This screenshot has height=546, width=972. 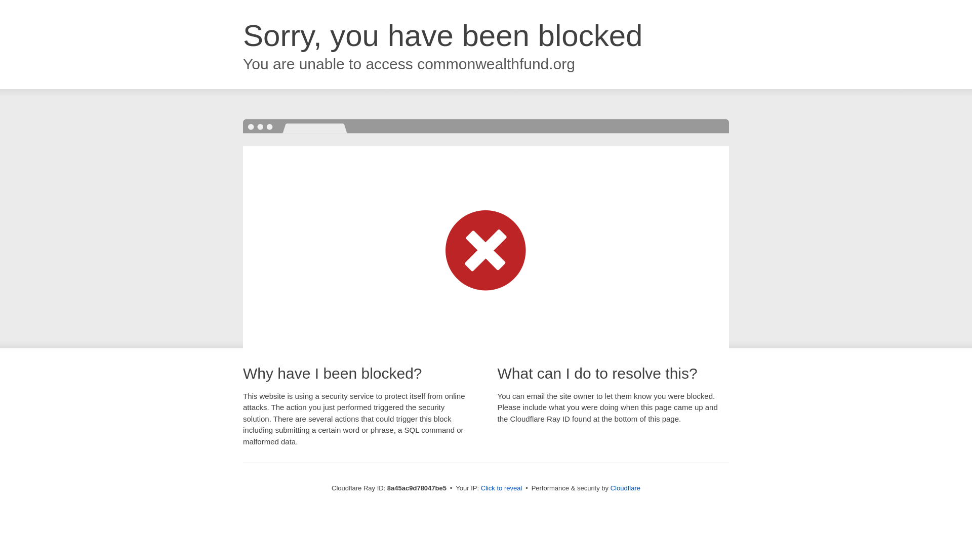 I want to click on Click to reveal, so click(x=502, y=488).